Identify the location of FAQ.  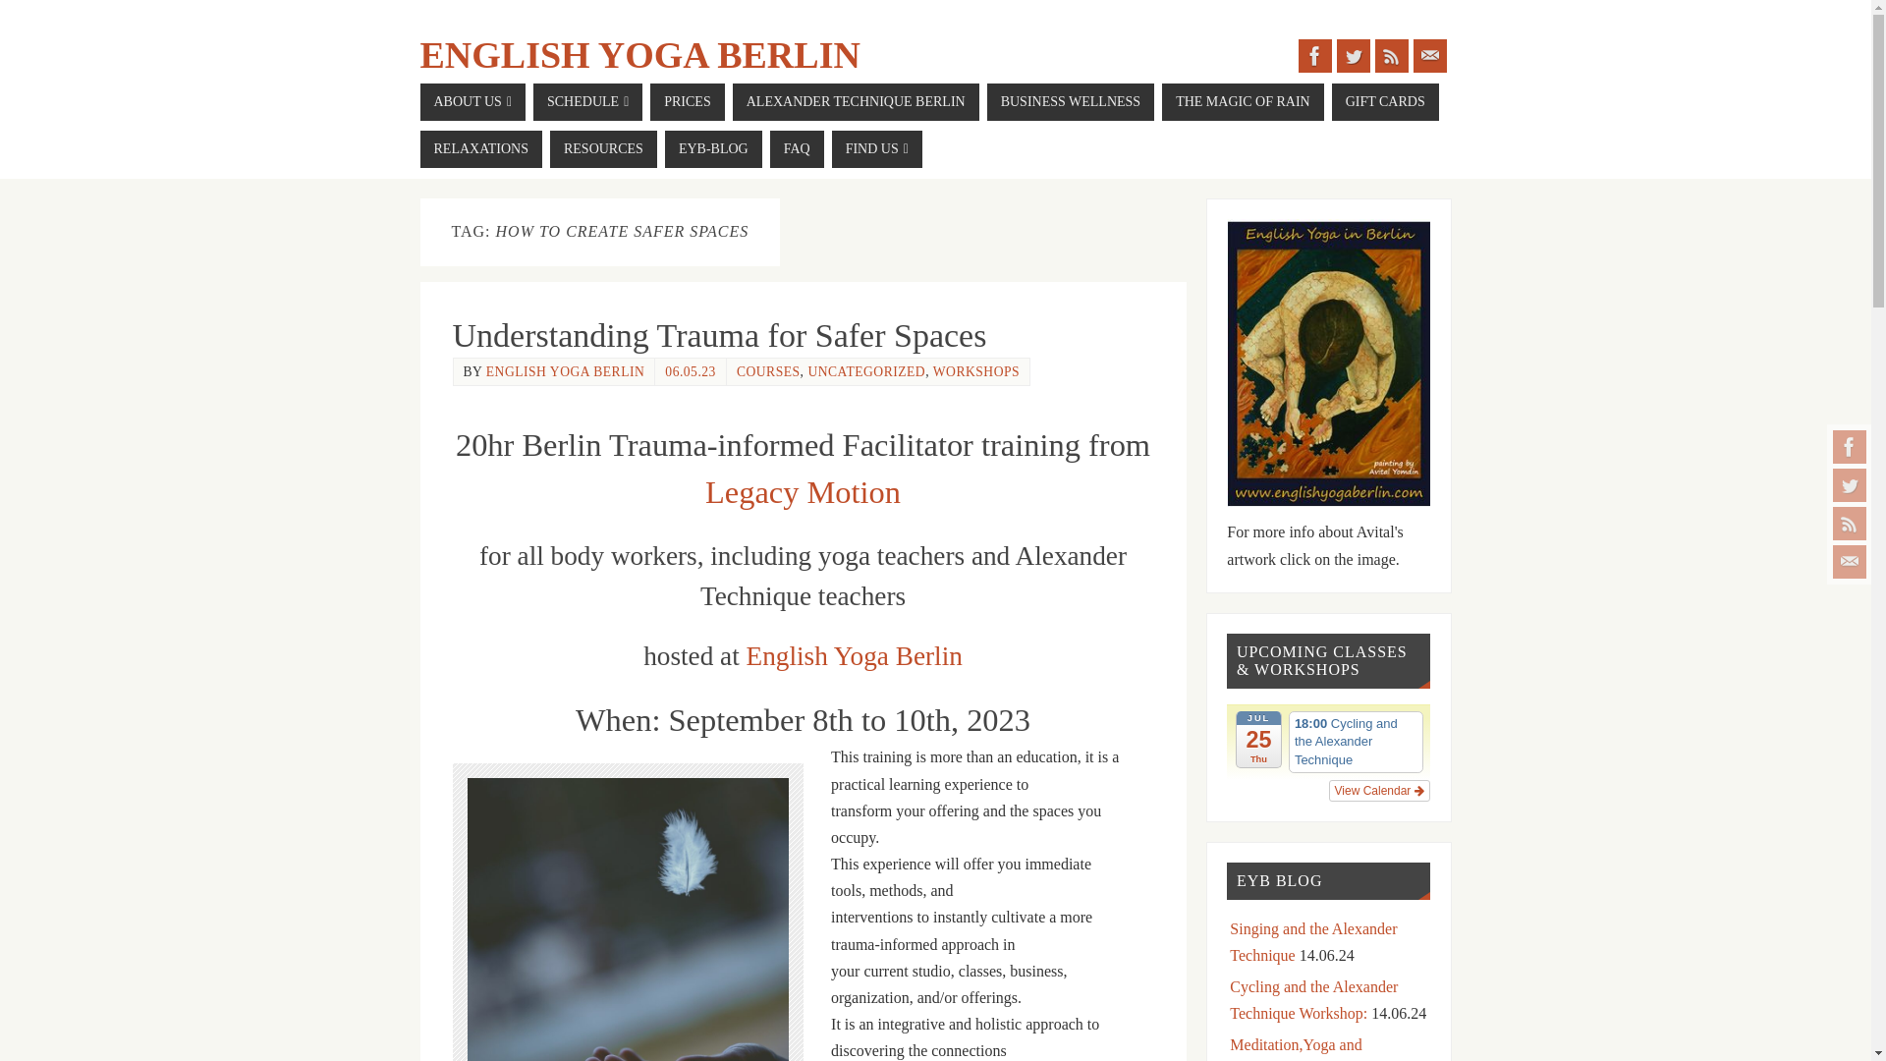
(797, 148).